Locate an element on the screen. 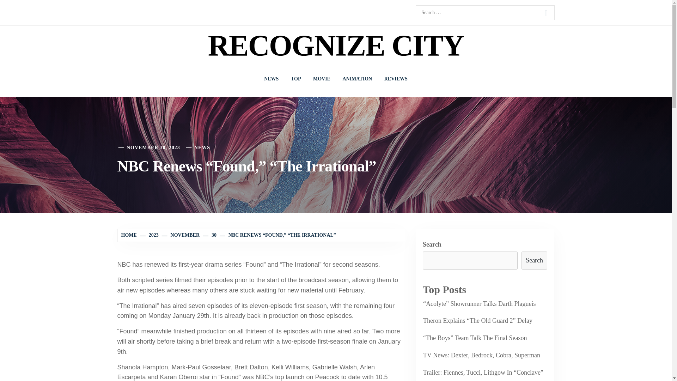 The height and width of the screenshot is (381, 677). ANIMATION is located at coordinates (357, 79).